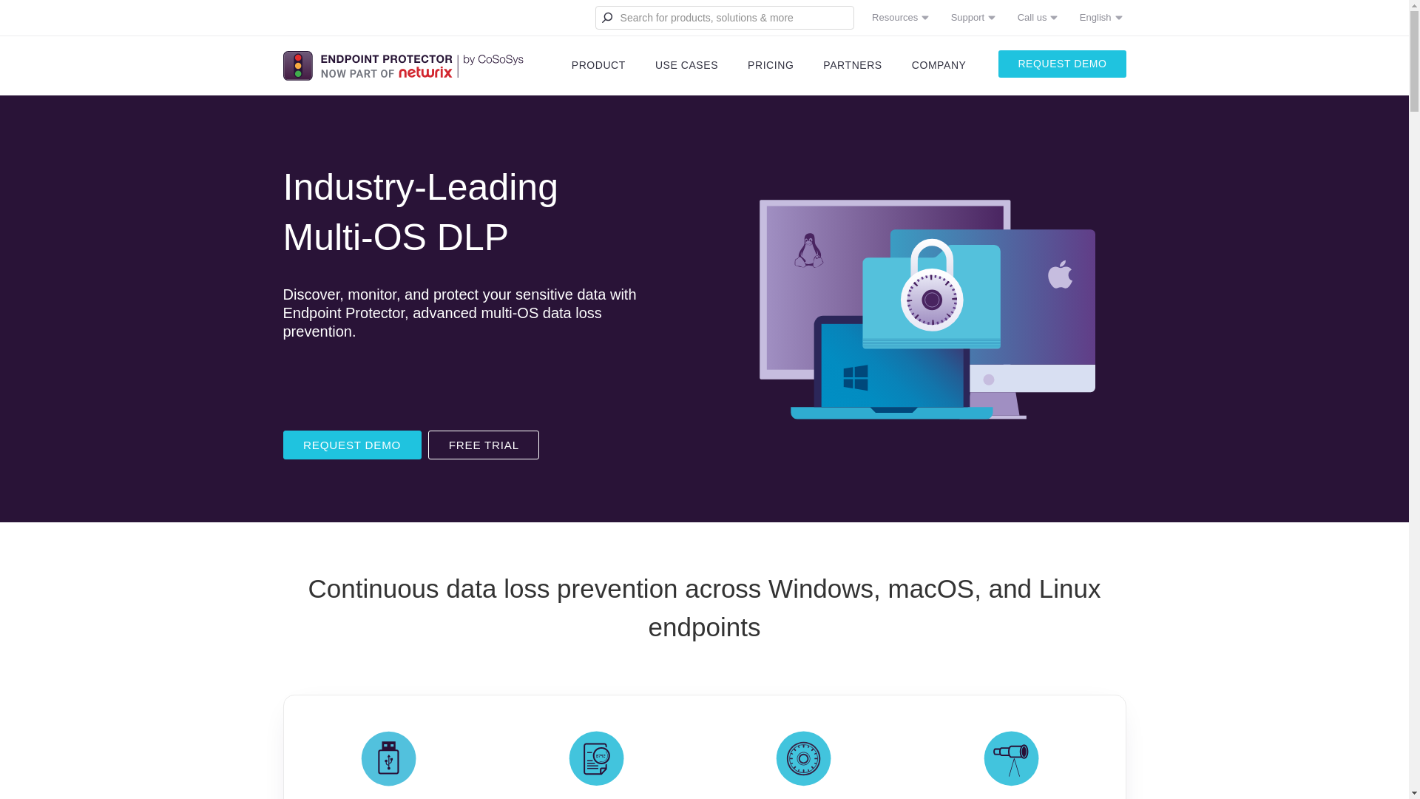 This screenshot has width=1420, height=799. I want to click on Support, so click(967, 18).